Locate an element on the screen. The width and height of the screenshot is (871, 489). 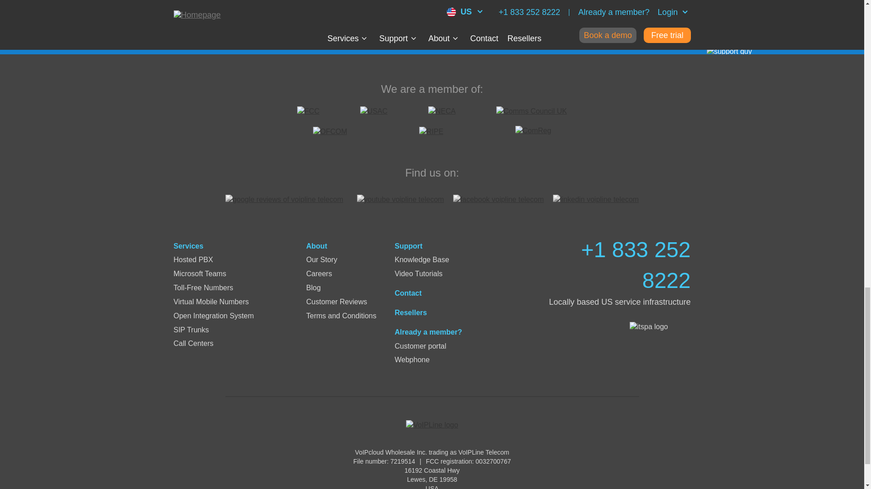
Search is located at coordinates (559, 17).